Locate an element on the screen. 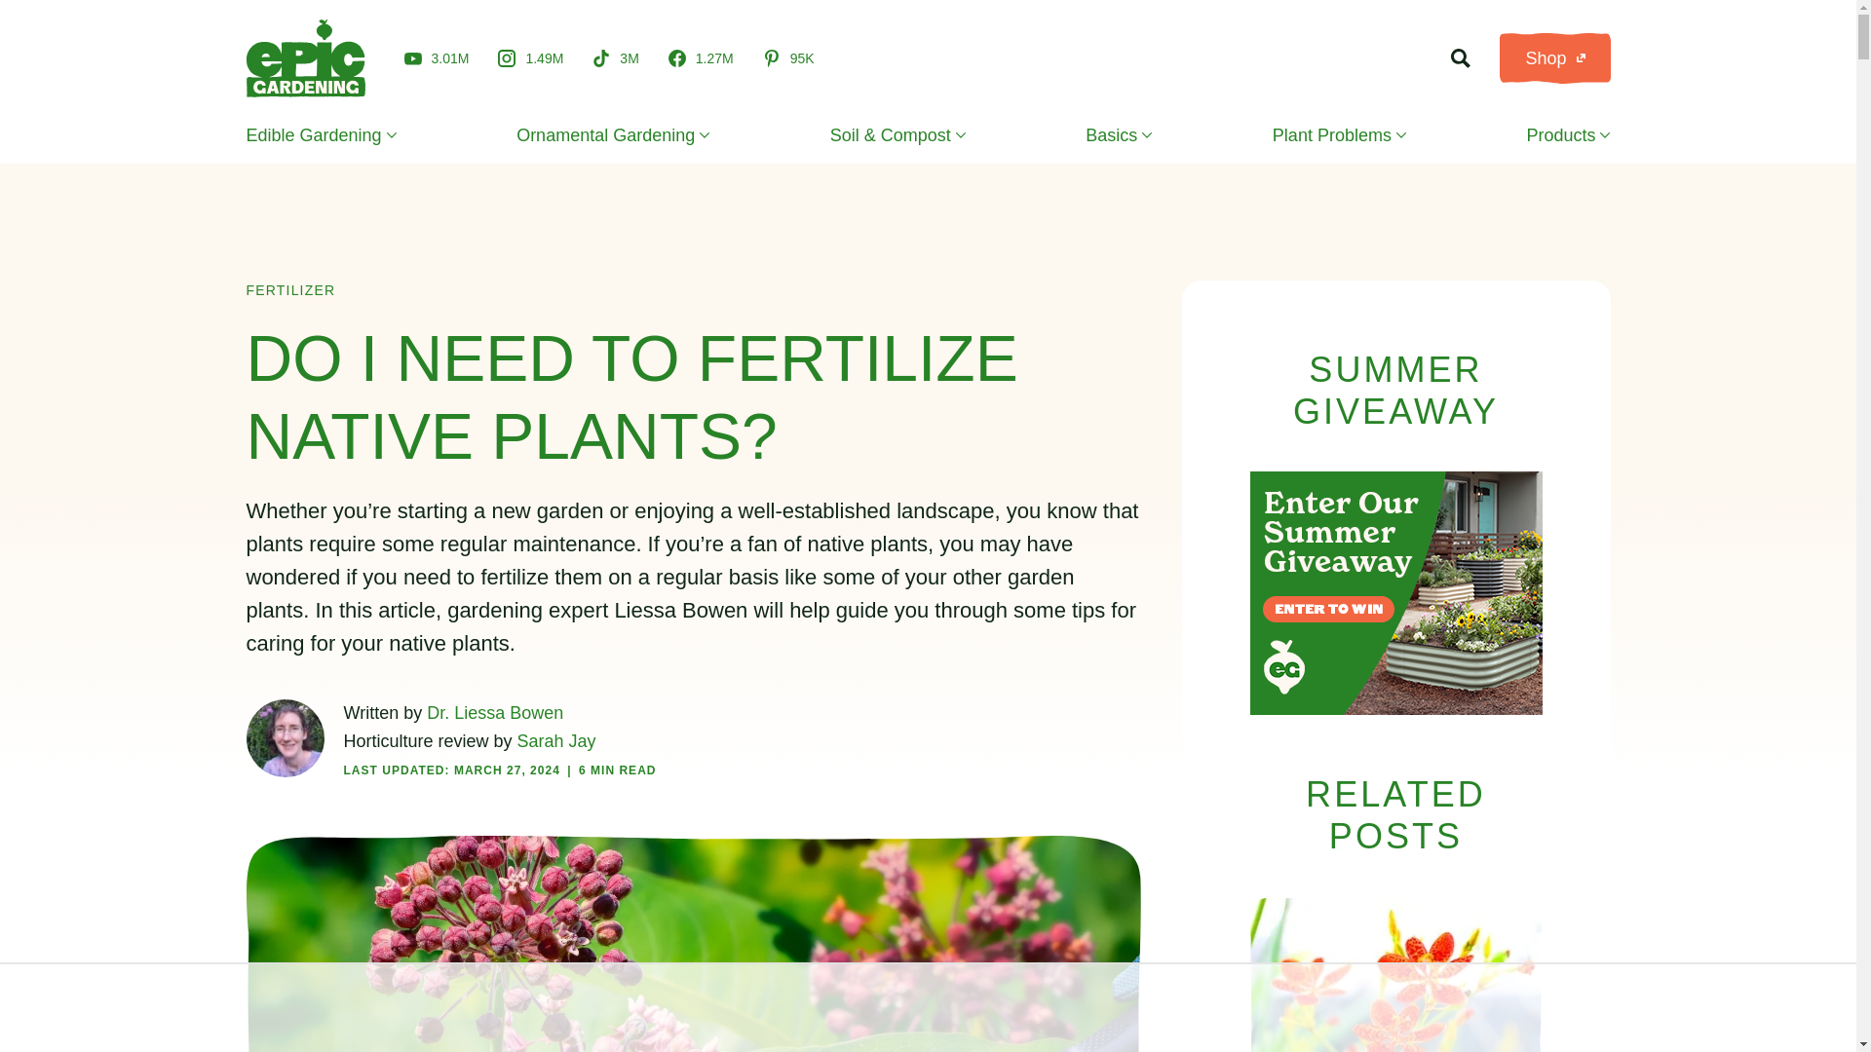 This screenshot has width=1871, height=1052. Ornamental Gardening is located at coordinates (612, 134).